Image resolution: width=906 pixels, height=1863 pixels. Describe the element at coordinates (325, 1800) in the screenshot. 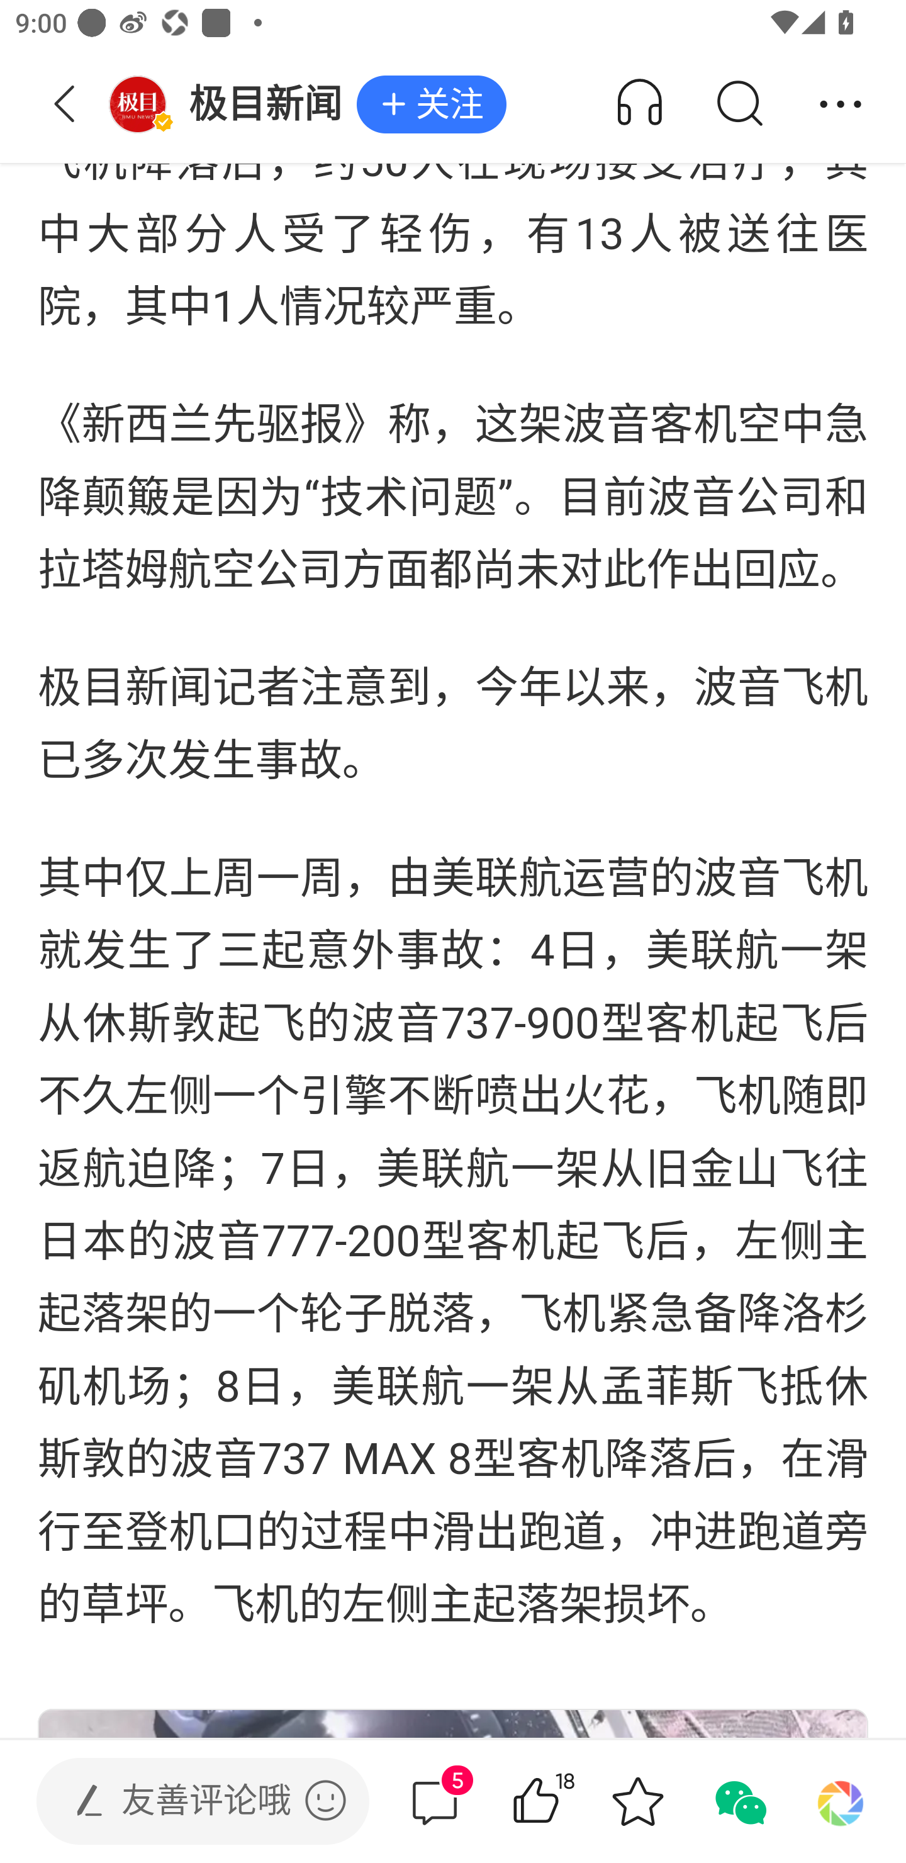

I see `` at that location.